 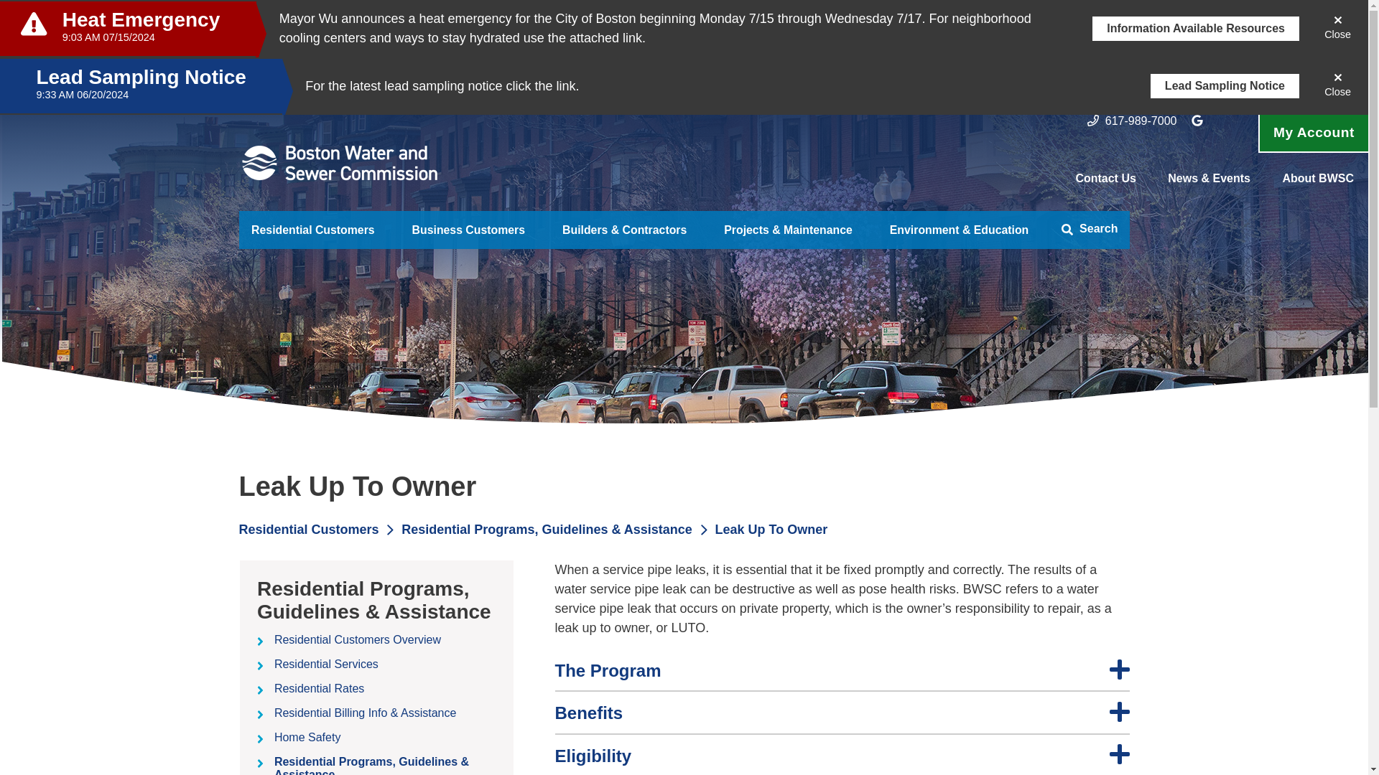 I want to click on Business Customers, so click(x=468, y=230).